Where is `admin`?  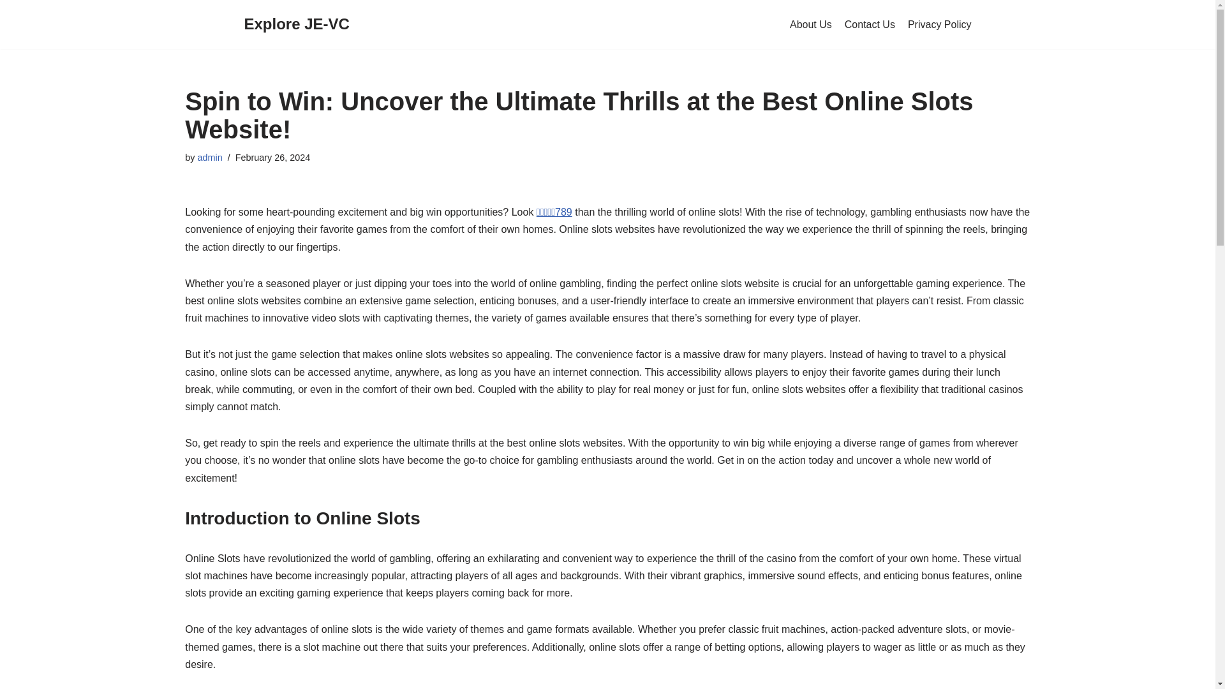 admin is located at coordinates (209, 157).